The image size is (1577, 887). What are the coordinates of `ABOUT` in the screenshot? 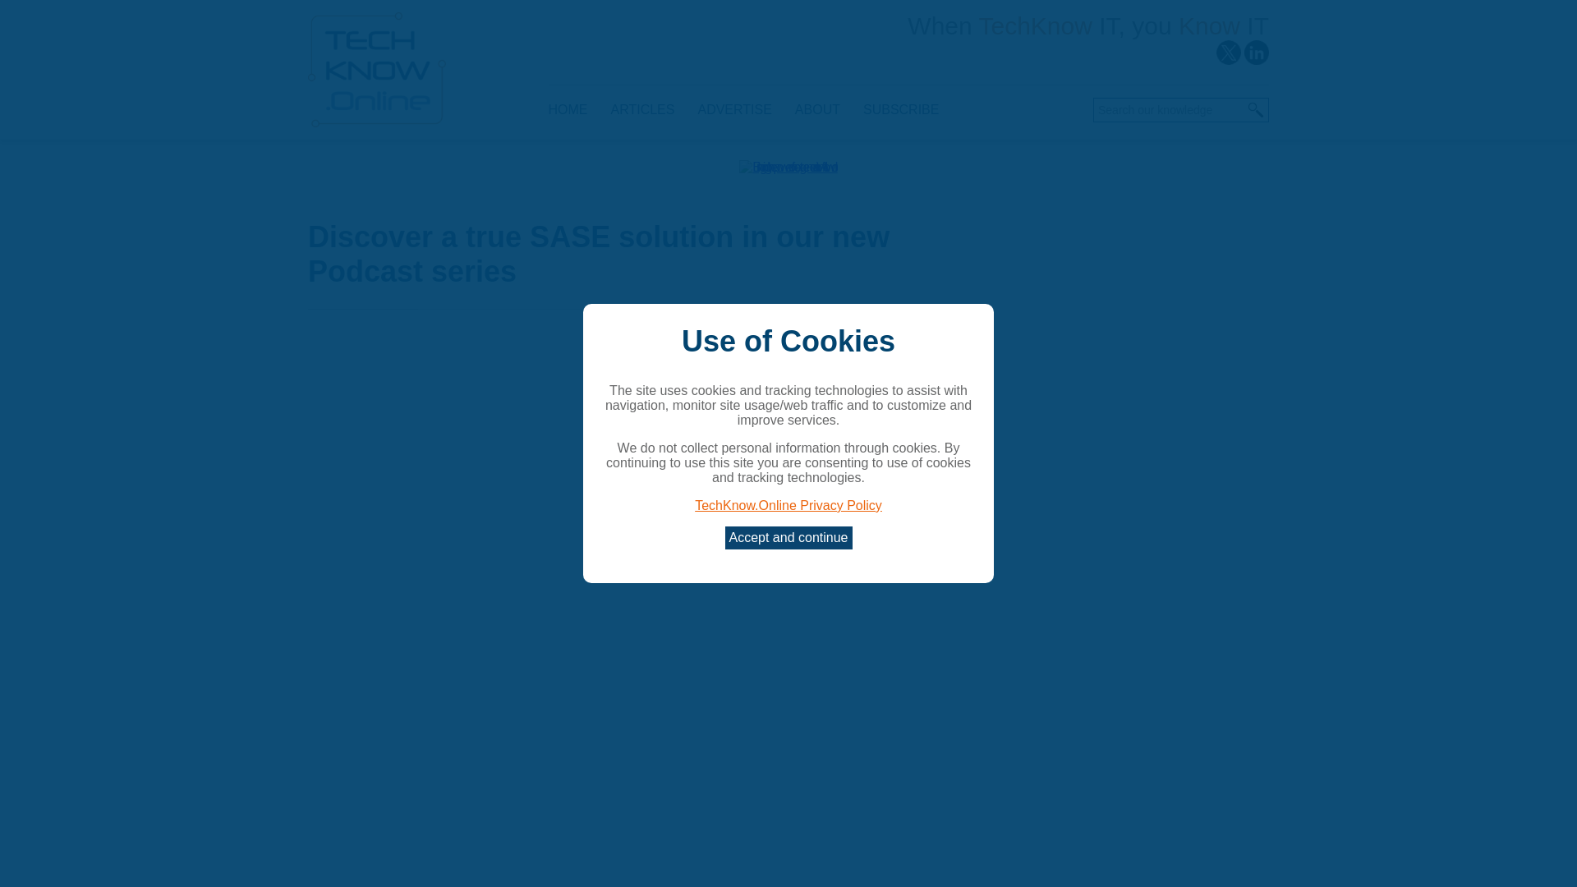 It's located at (817, 110).